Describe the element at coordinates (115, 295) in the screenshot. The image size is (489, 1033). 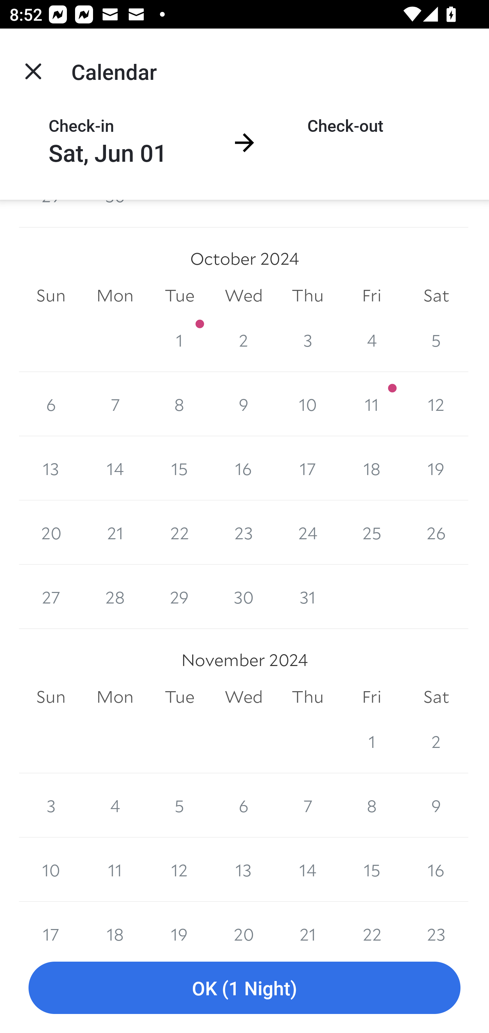
I see `Mon` at that location.